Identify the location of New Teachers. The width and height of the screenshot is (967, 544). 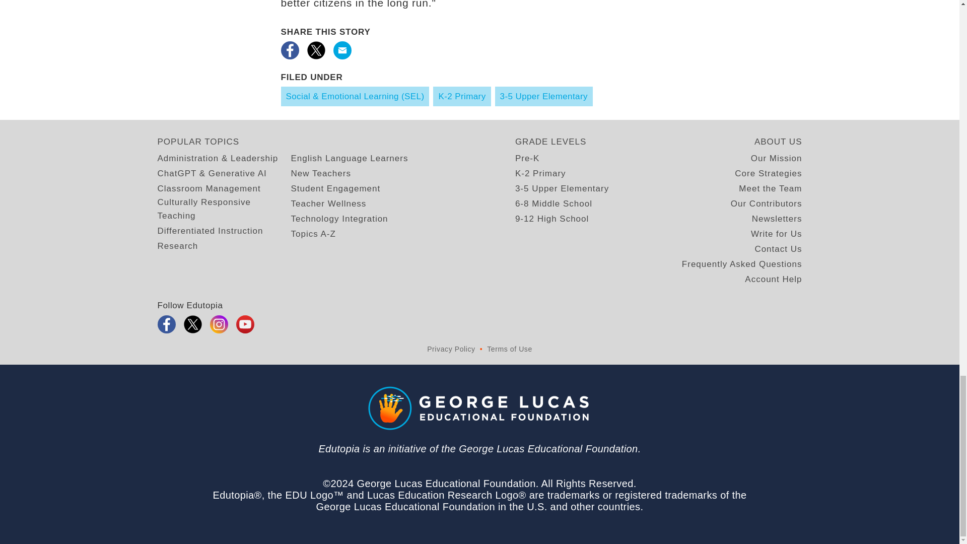
(320, 173).